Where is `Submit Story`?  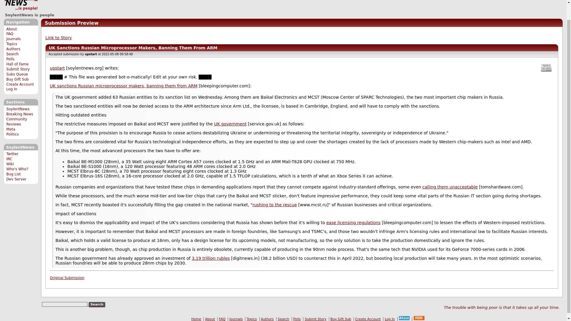
Submit Story is located at coordinates (18, 69).